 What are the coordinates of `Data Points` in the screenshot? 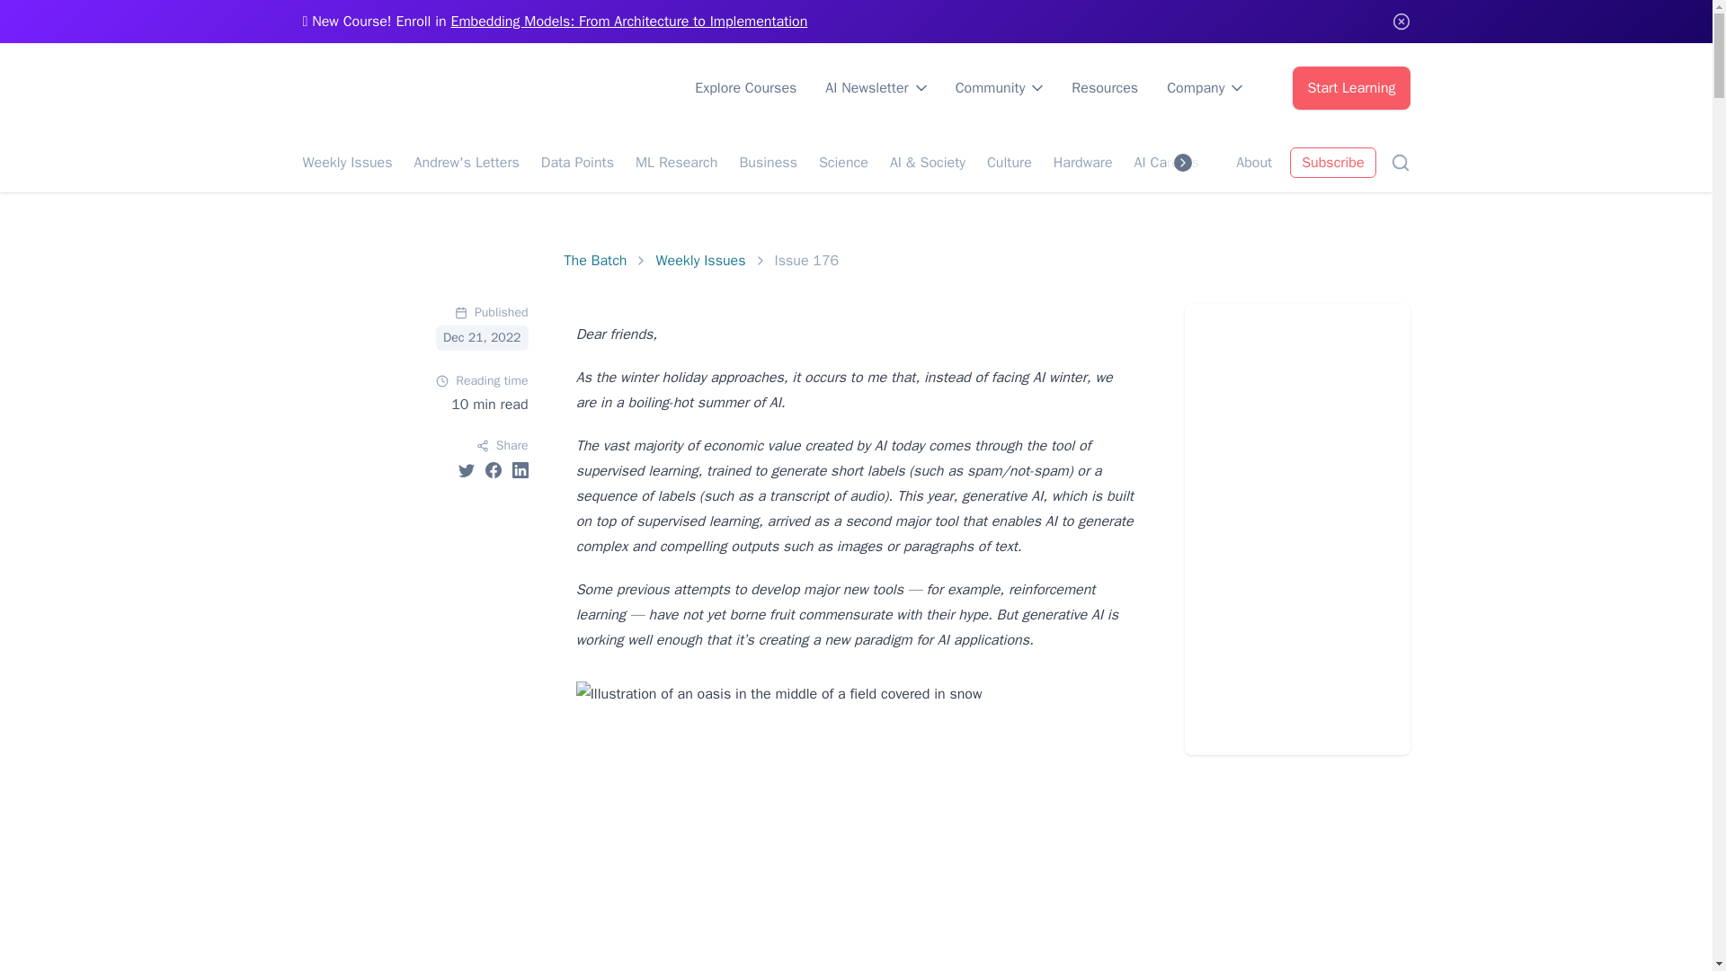 It's located at (577, 162).